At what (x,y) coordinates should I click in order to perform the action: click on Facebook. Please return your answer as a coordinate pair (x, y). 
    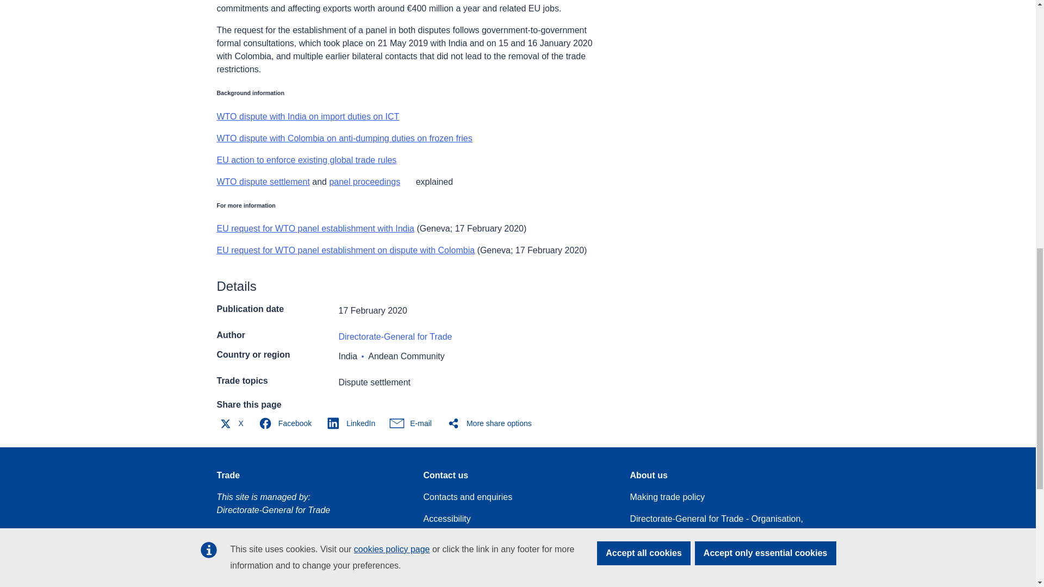
    Looking at the image, I should click on (287, 423).